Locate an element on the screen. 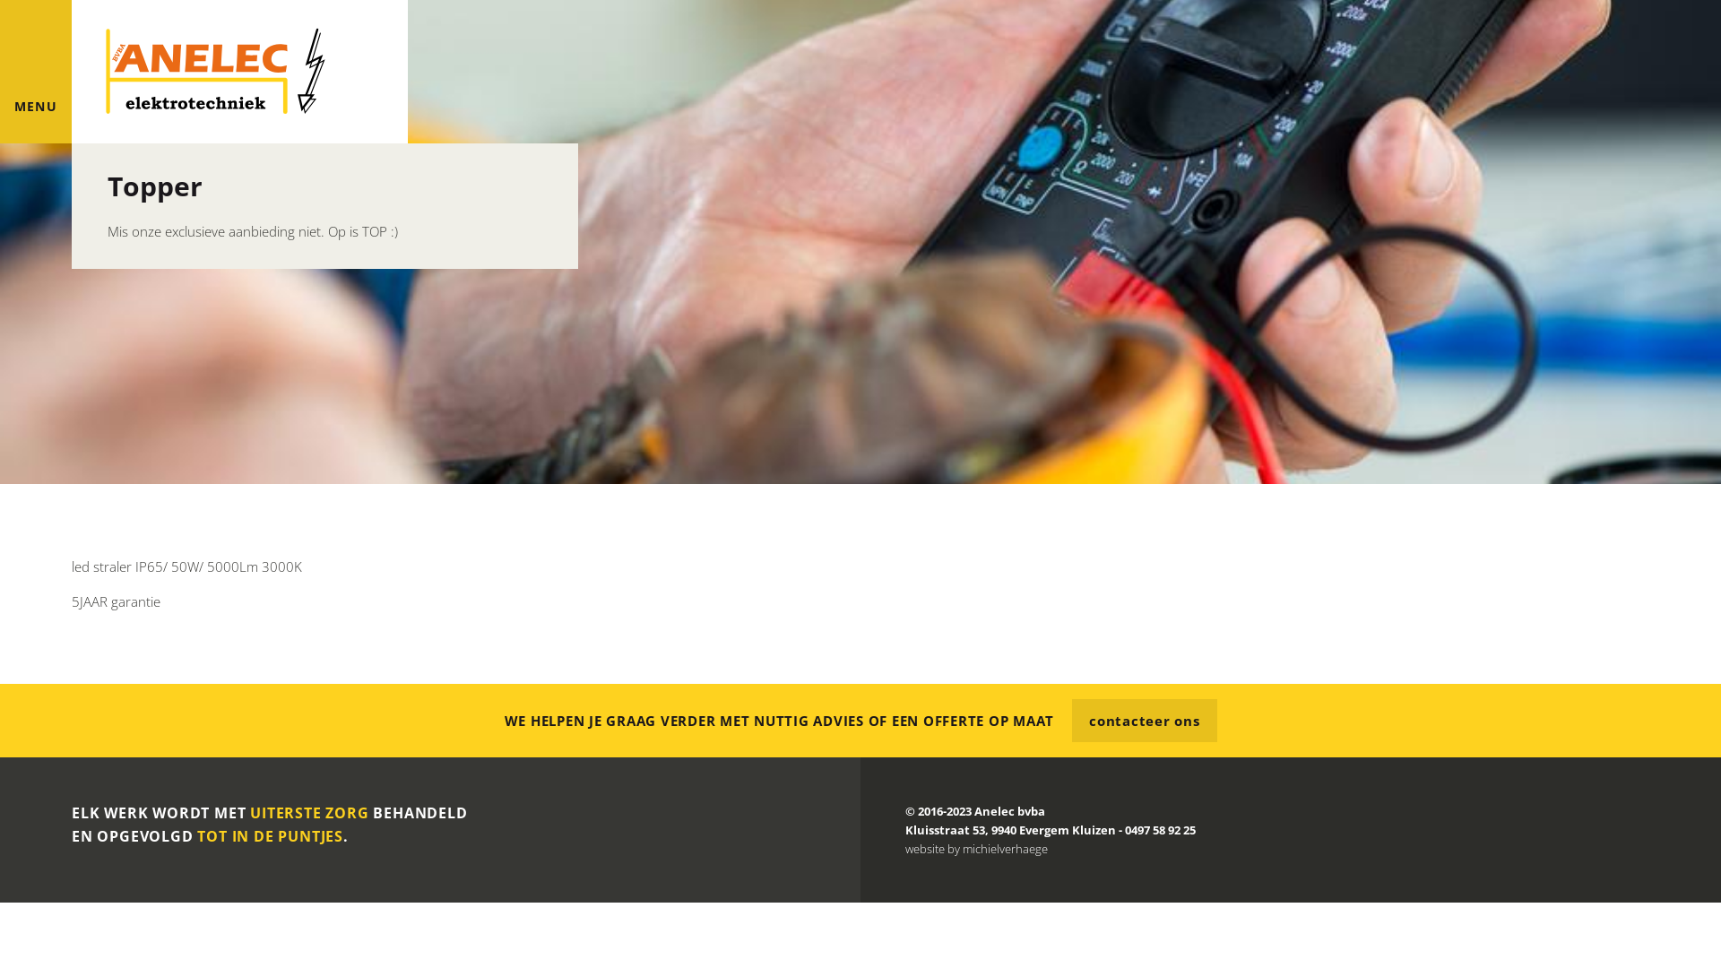 This screenshot has height=968, width=1721. website by michielverhaege is located at coordinates (976, 849).